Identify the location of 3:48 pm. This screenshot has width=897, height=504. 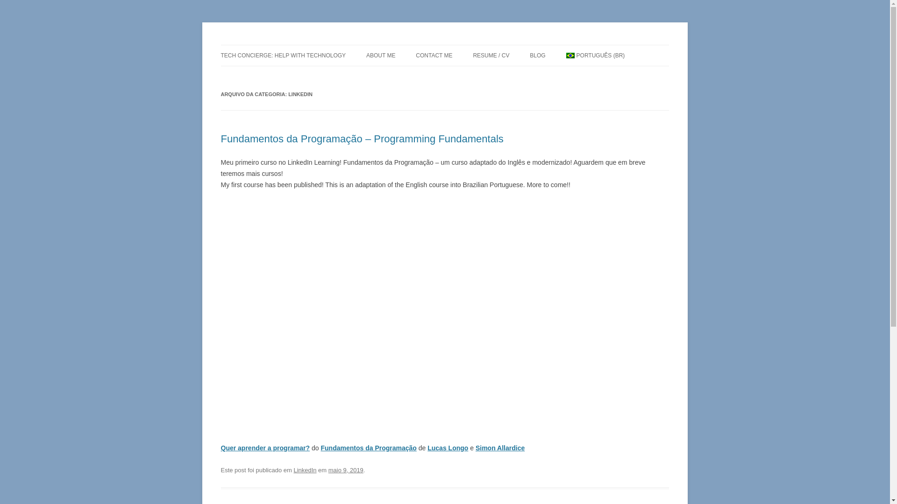
(346, 470).